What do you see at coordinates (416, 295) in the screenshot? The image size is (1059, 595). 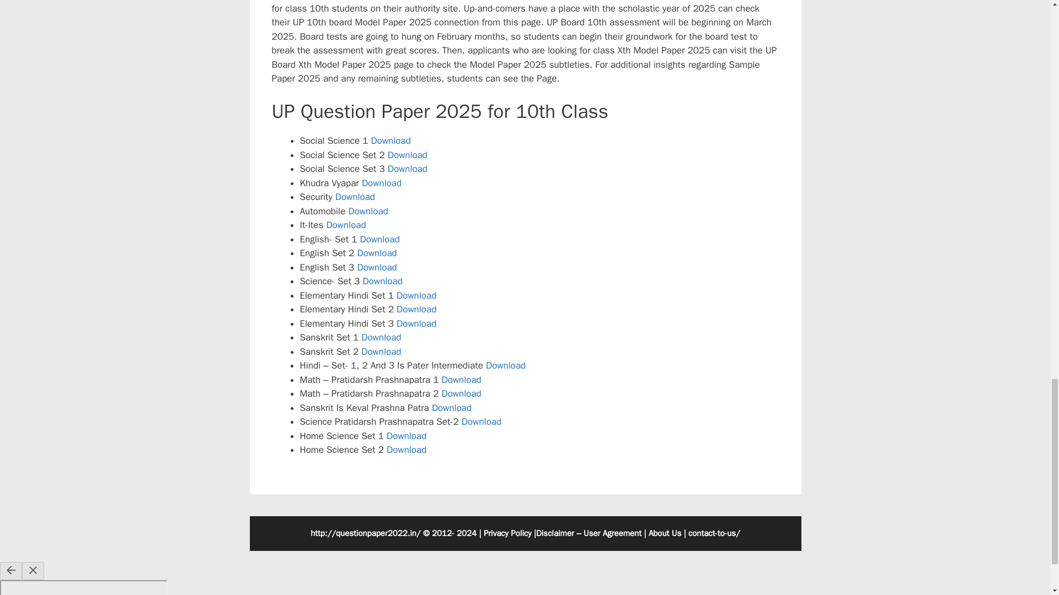 I see `Download` at bounding box center [416, 295].